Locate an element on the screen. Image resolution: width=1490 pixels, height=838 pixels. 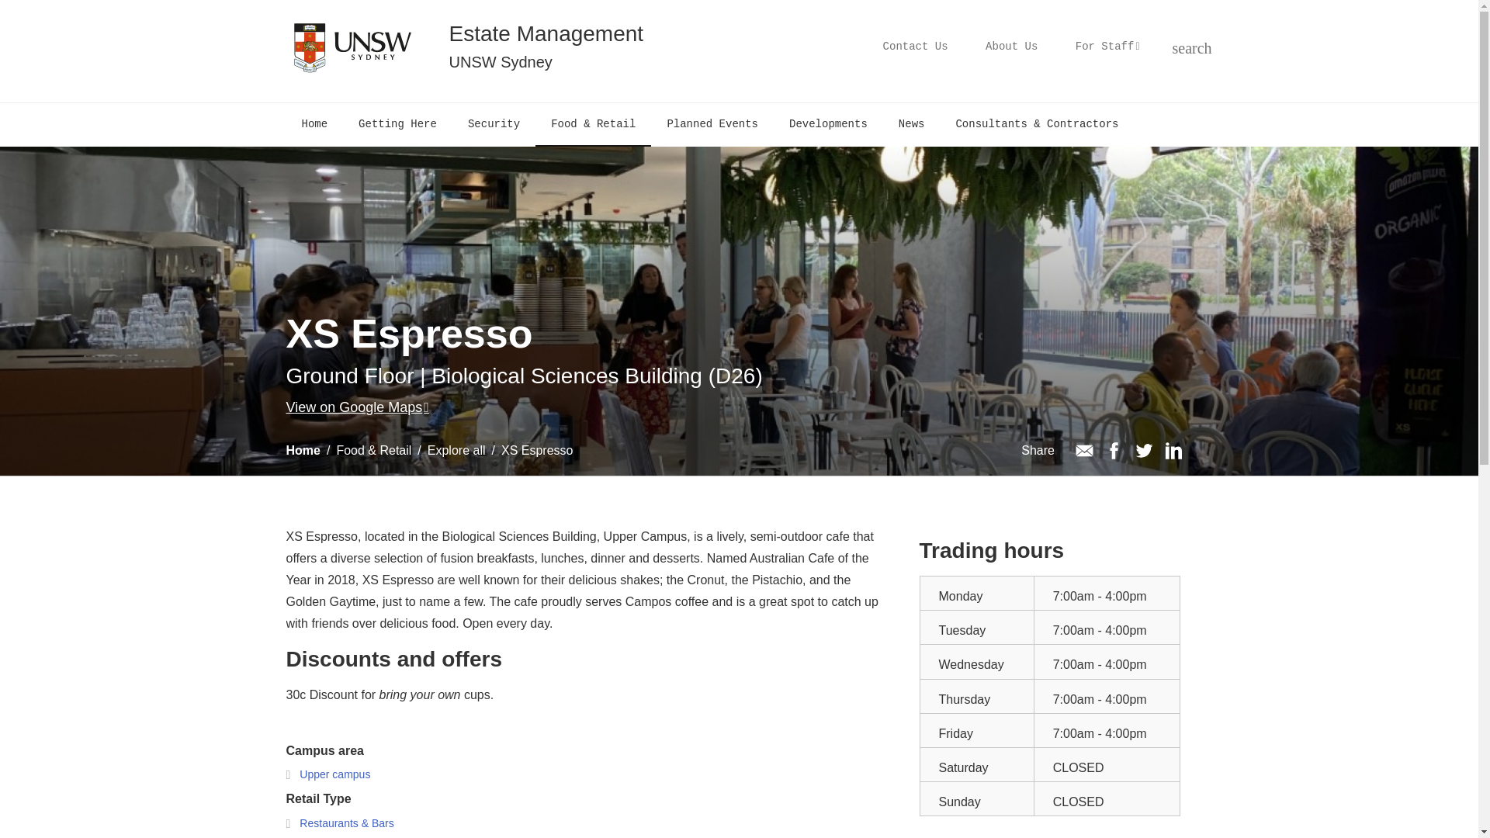
Estate Management is located at coordinates (546, 34).